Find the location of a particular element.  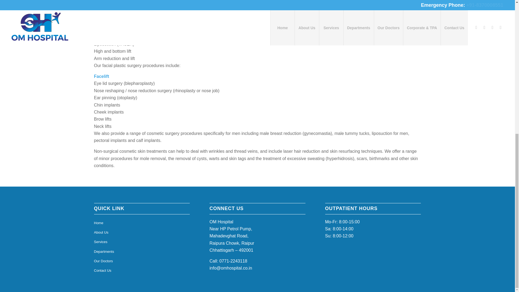

Home is located at coordinates (142, 223).